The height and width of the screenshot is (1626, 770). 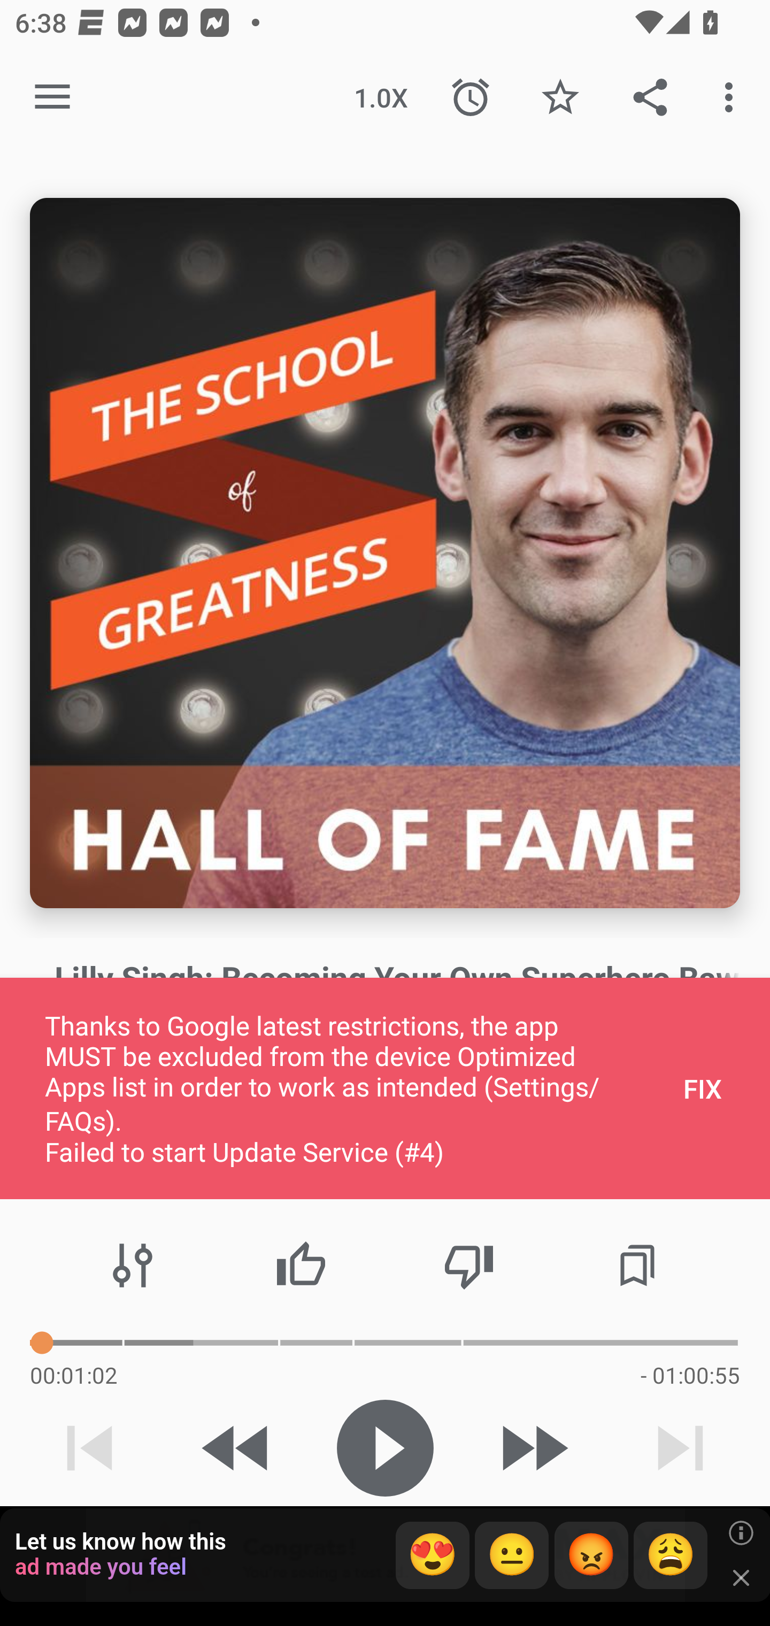 I want to click on FIX, so click(x=703, y=1088).